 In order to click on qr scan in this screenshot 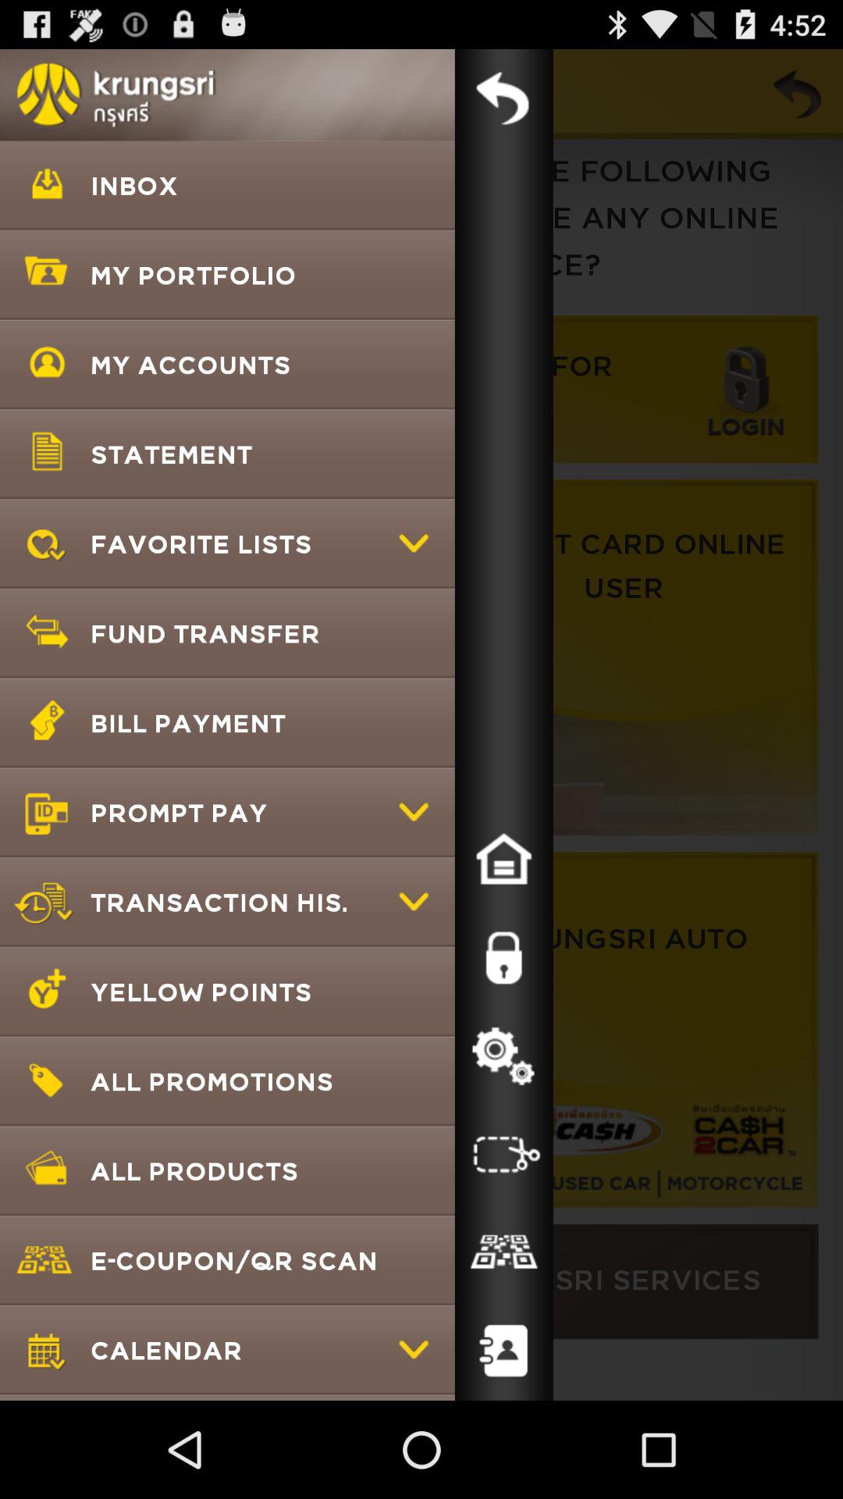, I will do `click(503, 1253)`.